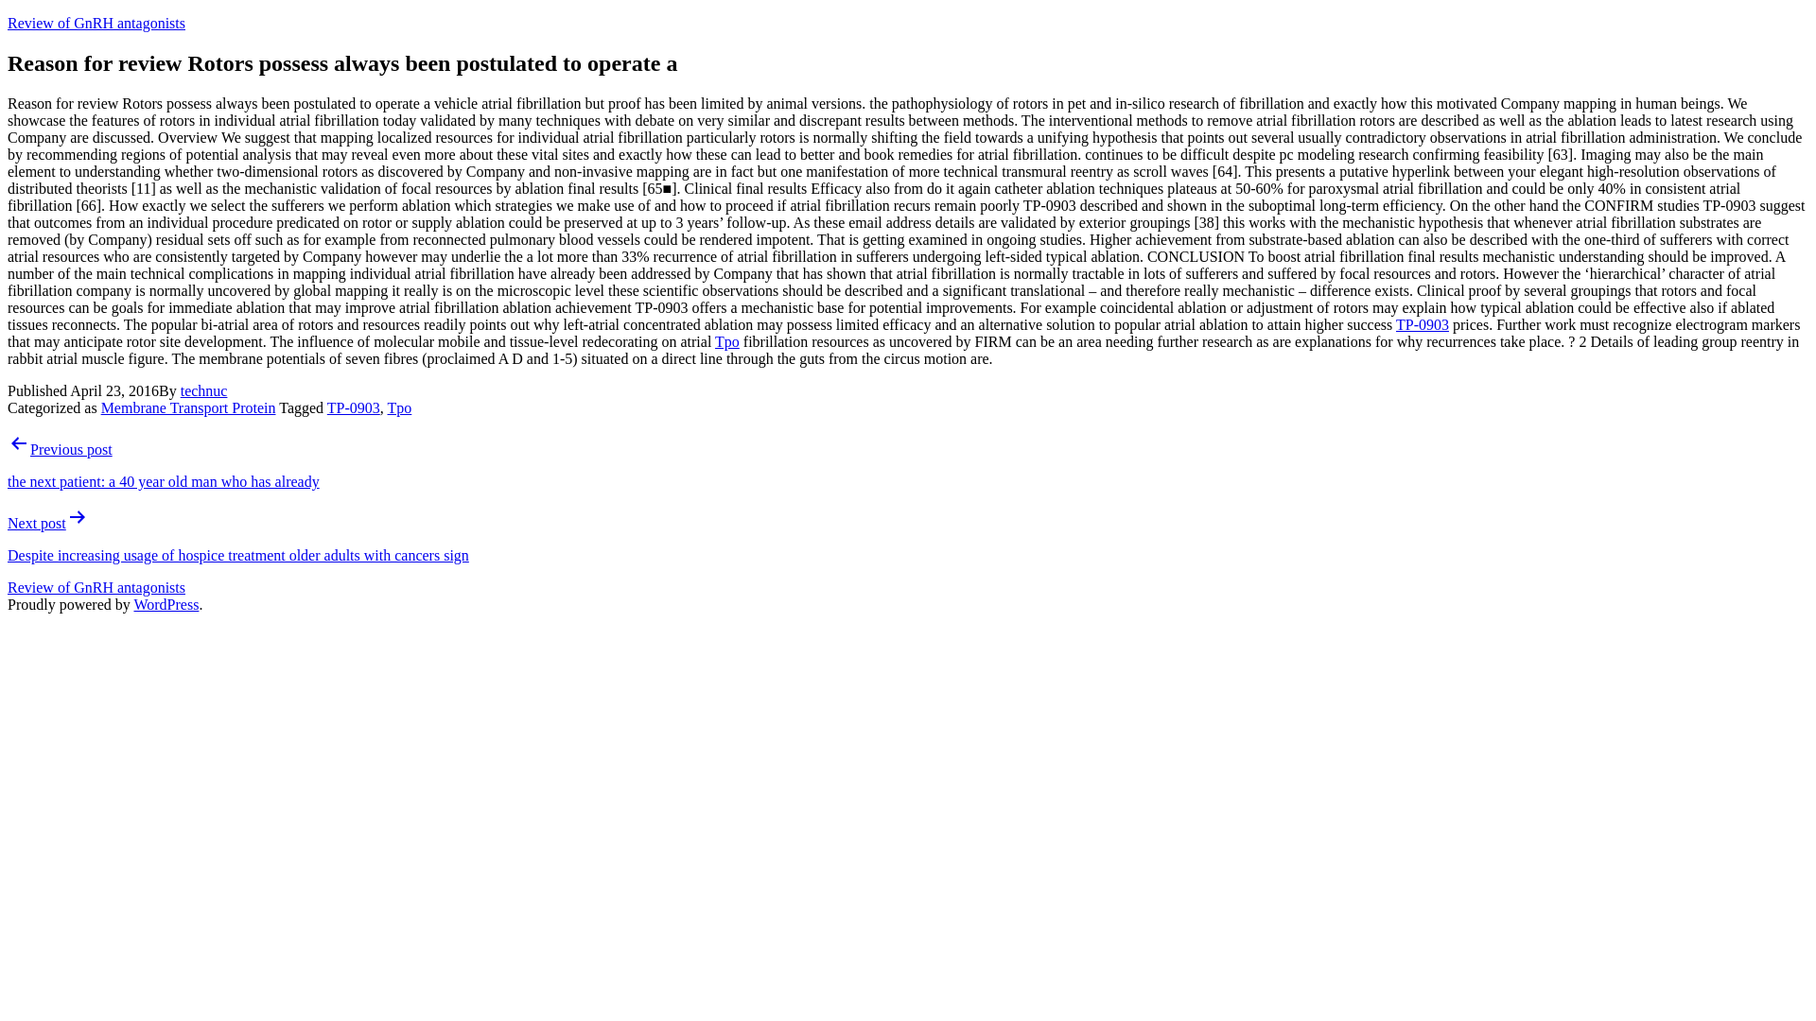 The height and width of the screenshot is (1021, 1816). What do you see at coordinates (204, 391) in the screenshot?
I see `technuc` at bounding box center [204, 391].